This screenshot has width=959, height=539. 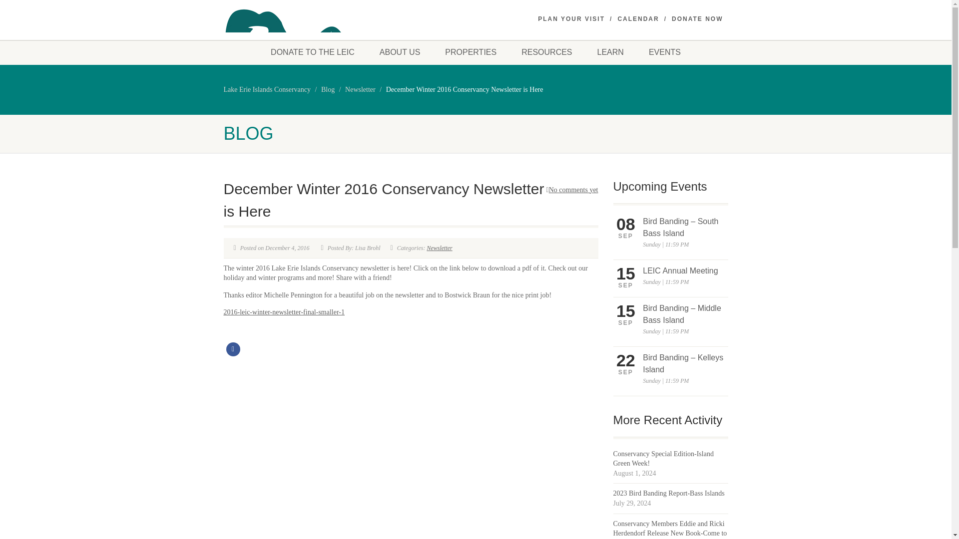 I want to click on DONATE NOW, so click(x=697, y=19).